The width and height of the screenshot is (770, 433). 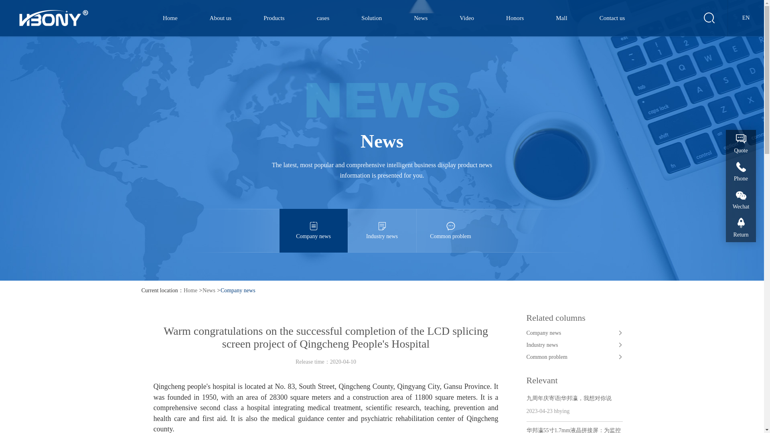 I want to click on News, so click(x=420, y=18).